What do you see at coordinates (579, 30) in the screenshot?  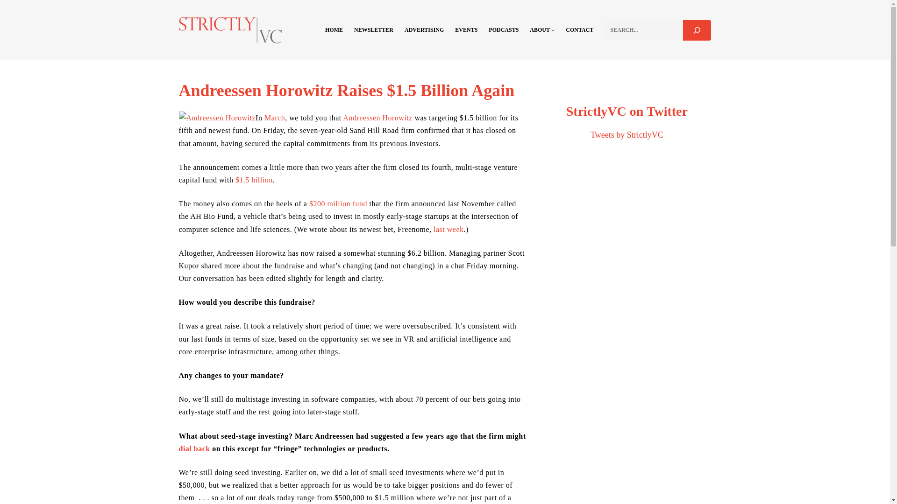 I see `CONTACT` at bounding box center [579, 30].